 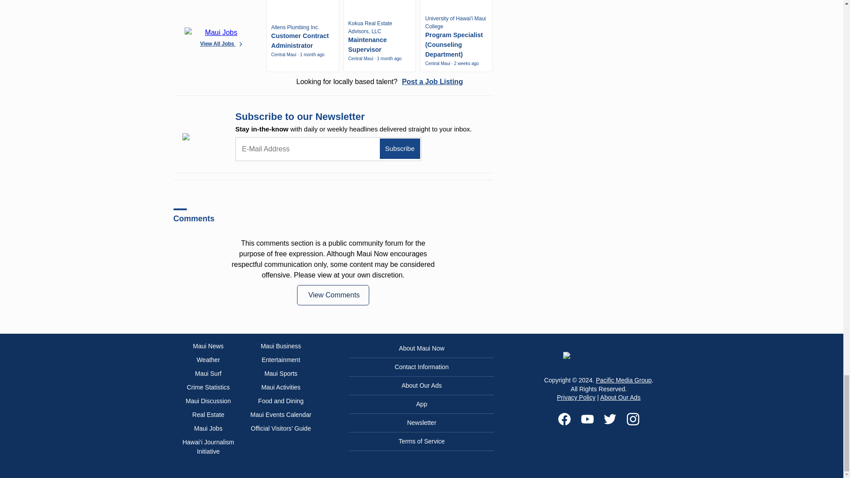 What do you see at coordinates (610, 419) in the screenshot?
I see `Twitter` at bounding box center [610, 419].